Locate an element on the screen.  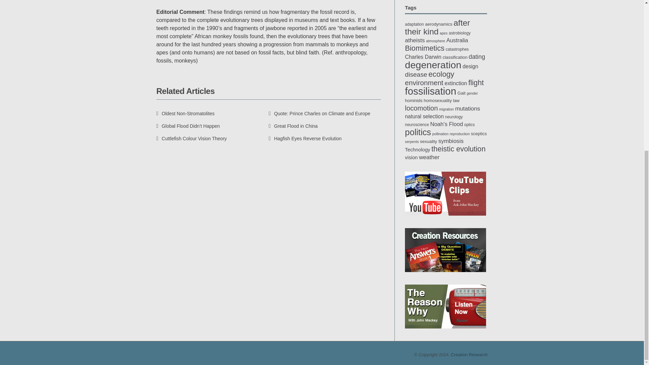
atmosphere is located at coordinates (435, 41).